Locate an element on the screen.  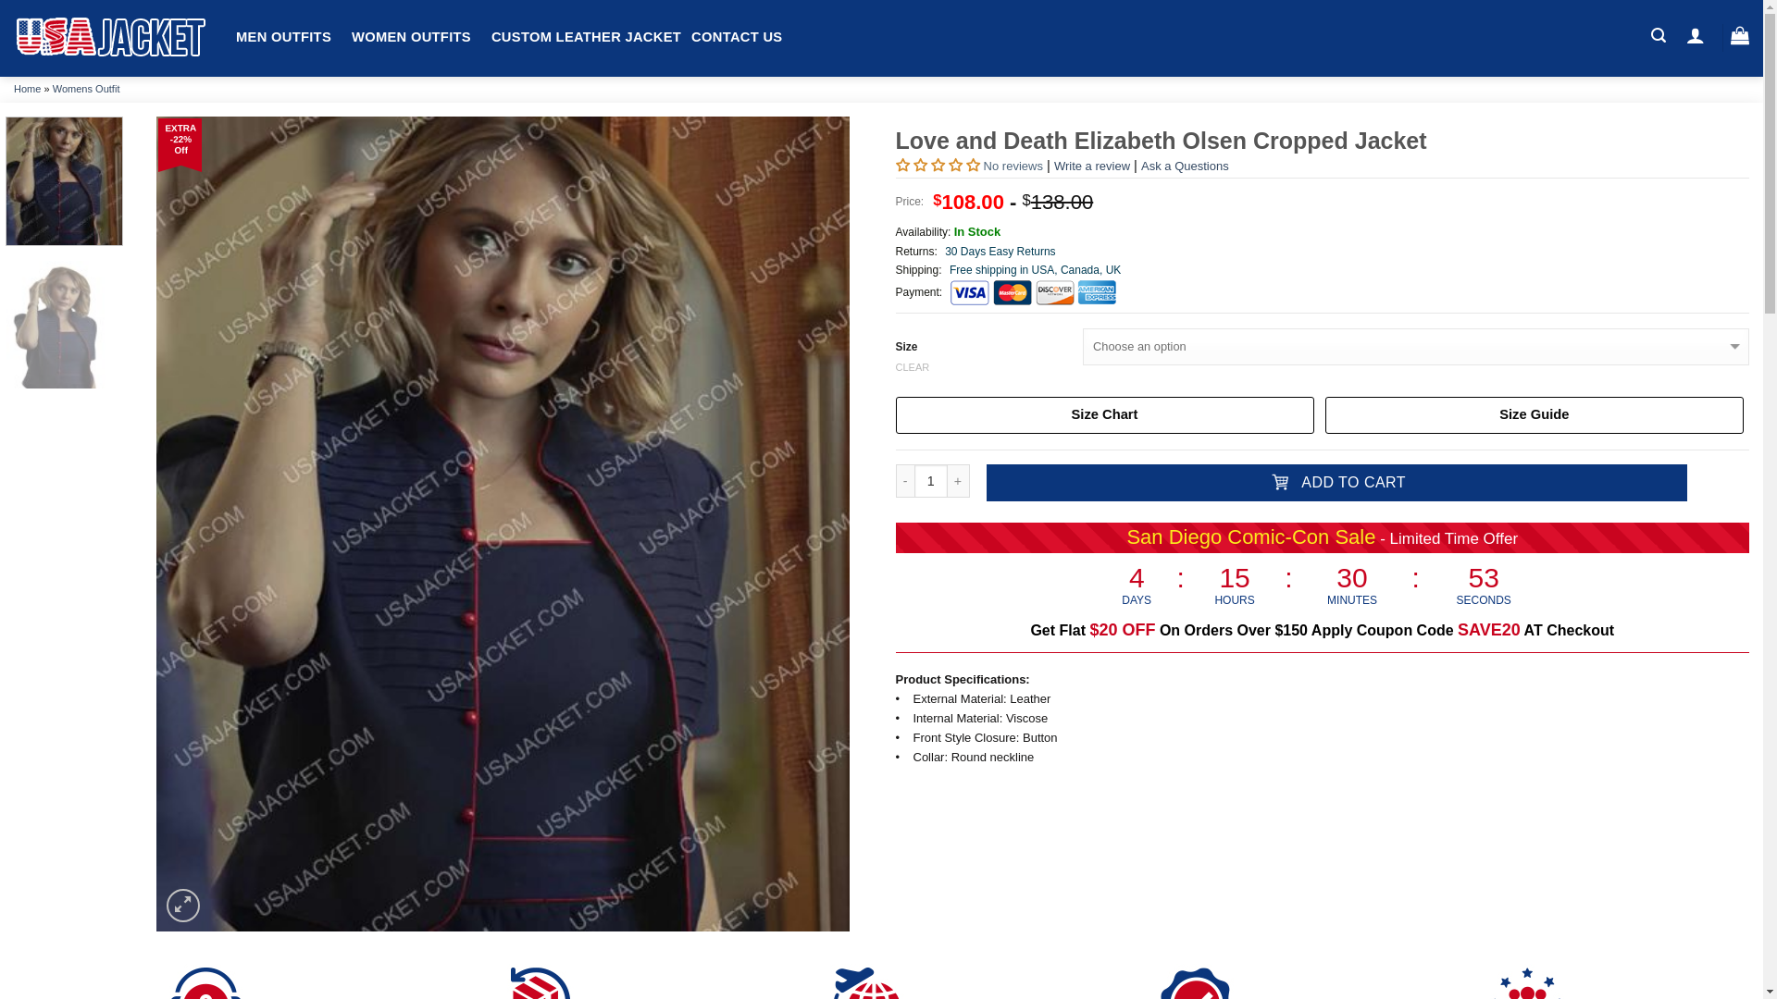
CLEAR is located at coordinates (1323, 366).